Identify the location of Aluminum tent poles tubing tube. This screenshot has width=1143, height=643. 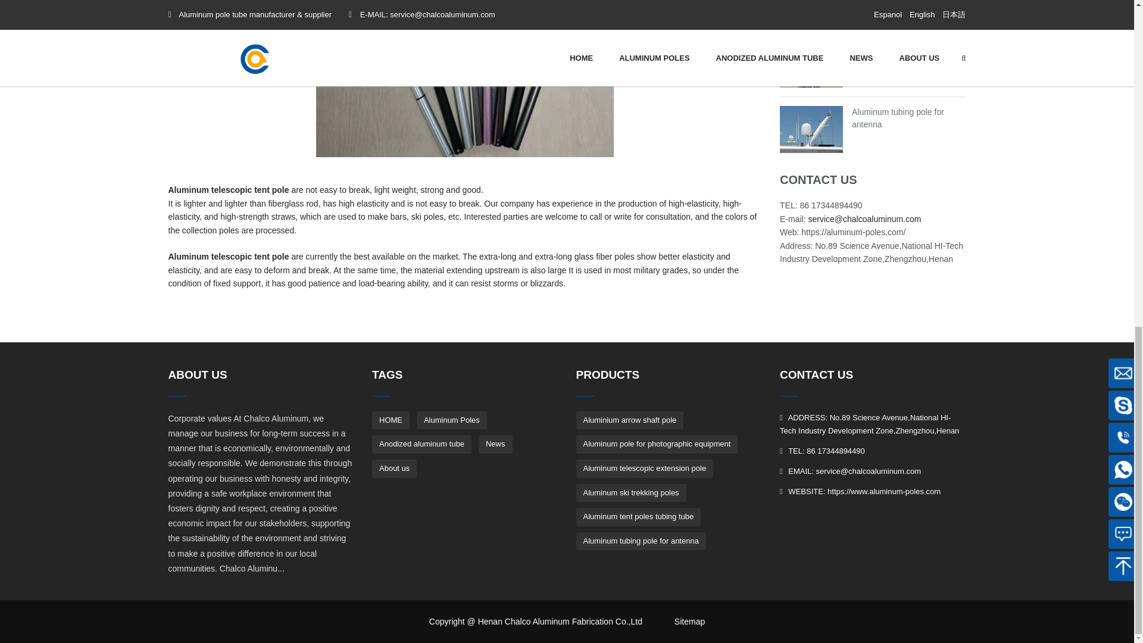
(901, 52).